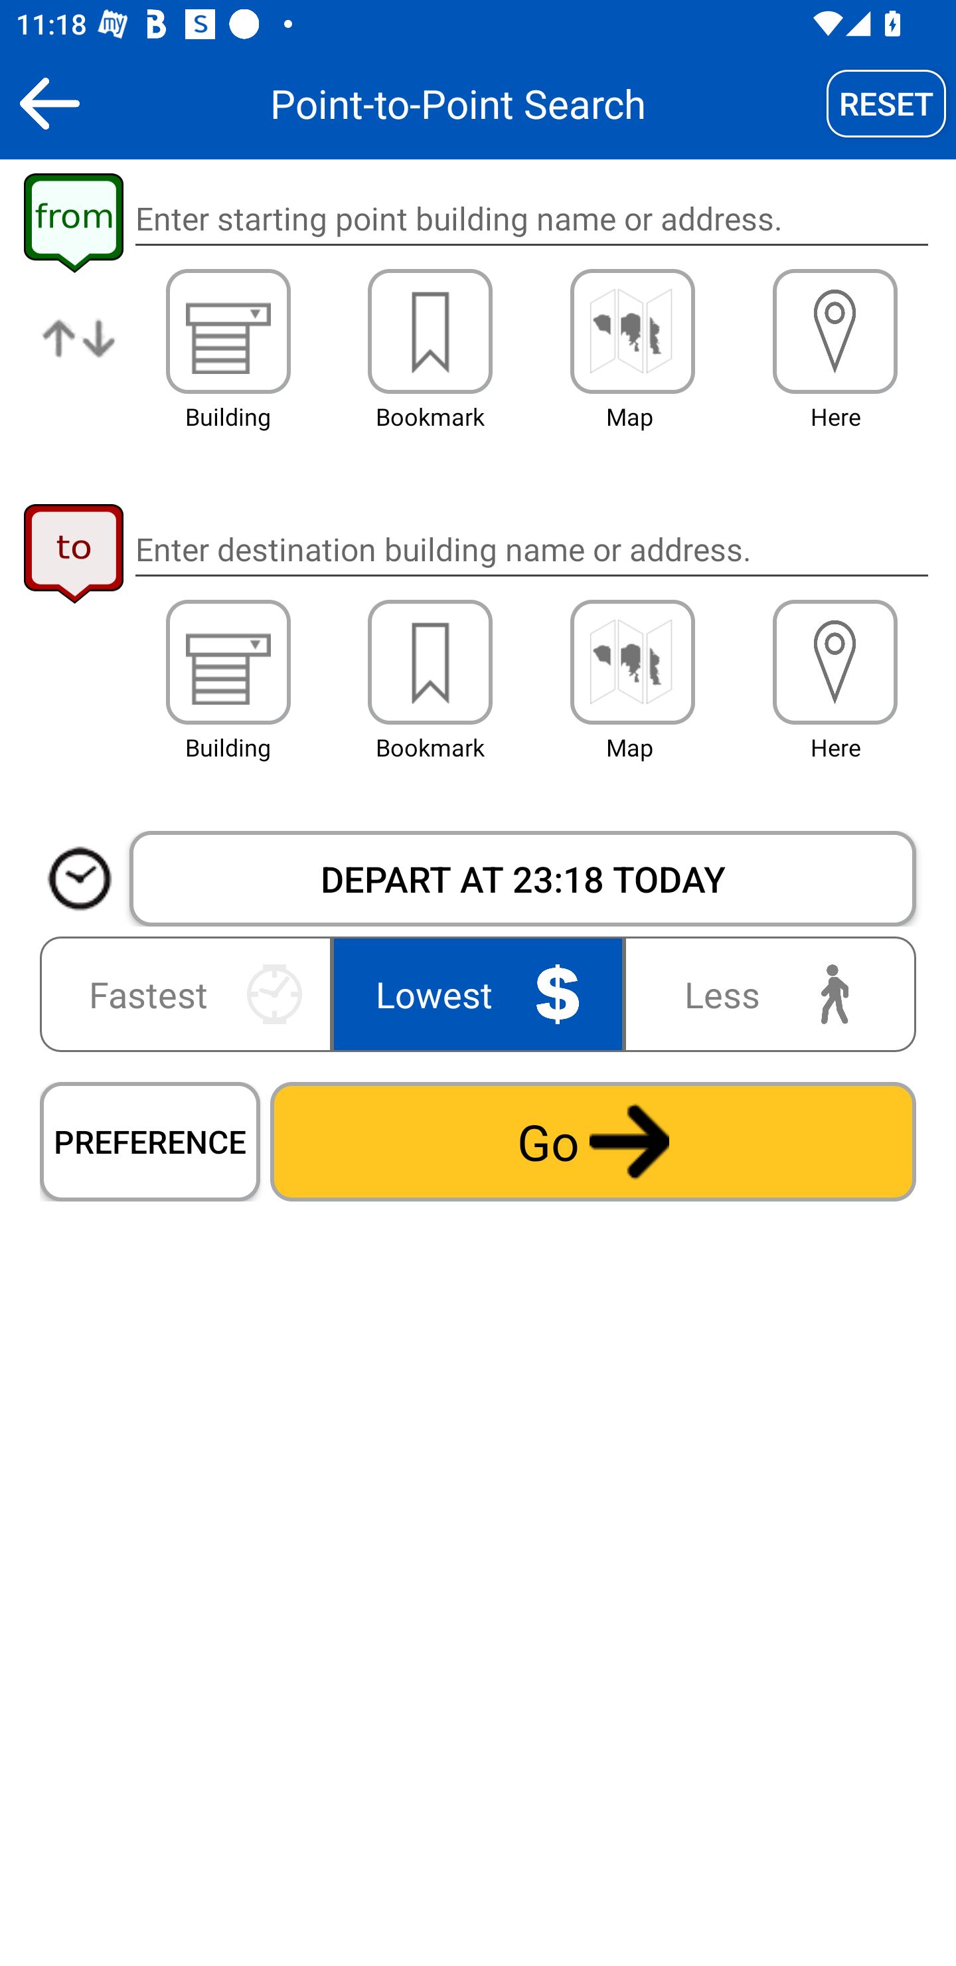 Image resolution: width=956 pixels, height=1966 pixels. Describe the element at coordinates (150, 1141) in the screenshot. I see `PREFERENCE Preference` at that location.